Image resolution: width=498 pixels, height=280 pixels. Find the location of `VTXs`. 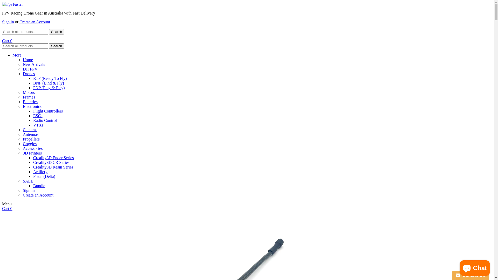

VTXs is located at coordinates (38, 125).